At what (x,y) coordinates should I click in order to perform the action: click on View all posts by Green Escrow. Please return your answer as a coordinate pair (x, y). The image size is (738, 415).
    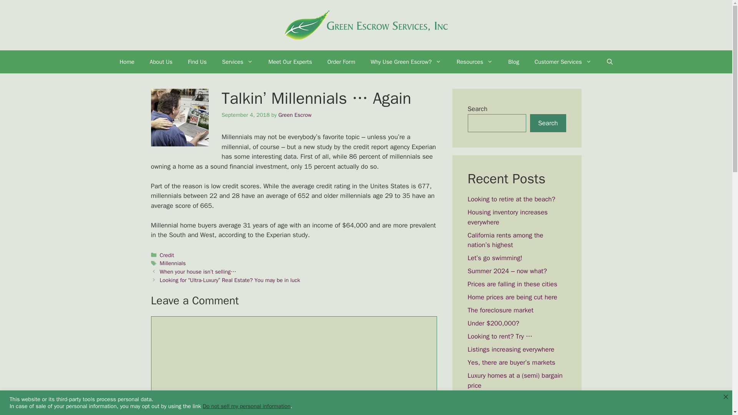
    Looking at the image, I should click on (294, 115).